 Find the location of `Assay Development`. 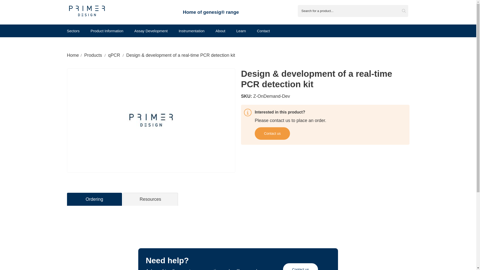

Assay Development is located at coordinates (151, 30).